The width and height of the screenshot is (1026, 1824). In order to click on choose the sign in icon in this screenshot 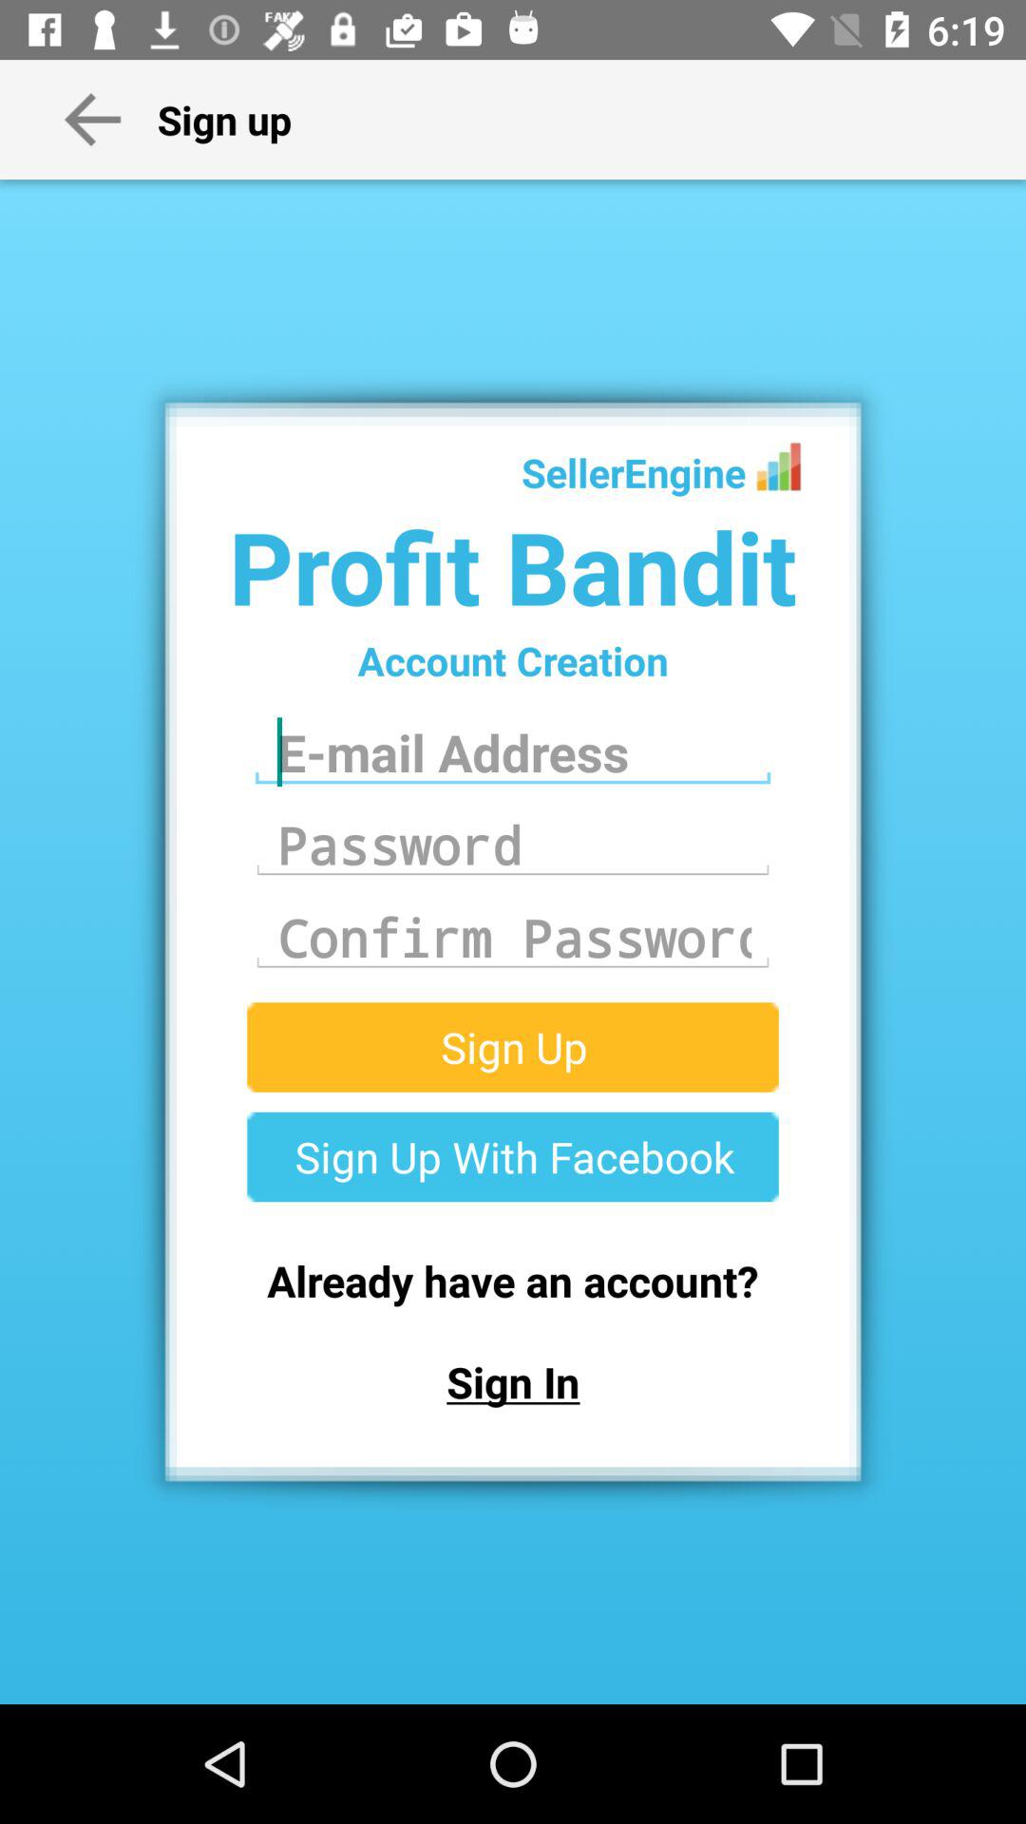, I will do `click(513, 1381)`.